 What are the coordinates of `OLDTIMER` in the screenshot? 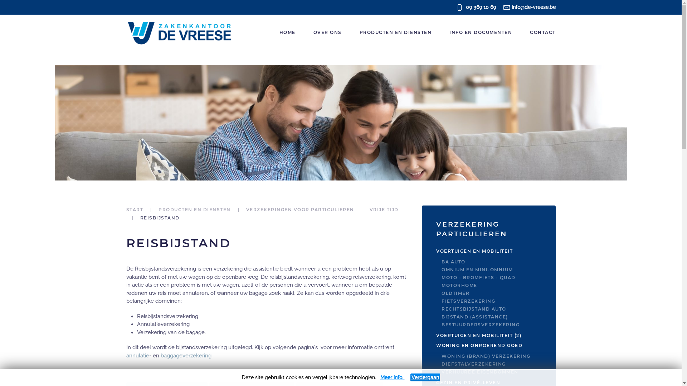 It's located at (498, 293).